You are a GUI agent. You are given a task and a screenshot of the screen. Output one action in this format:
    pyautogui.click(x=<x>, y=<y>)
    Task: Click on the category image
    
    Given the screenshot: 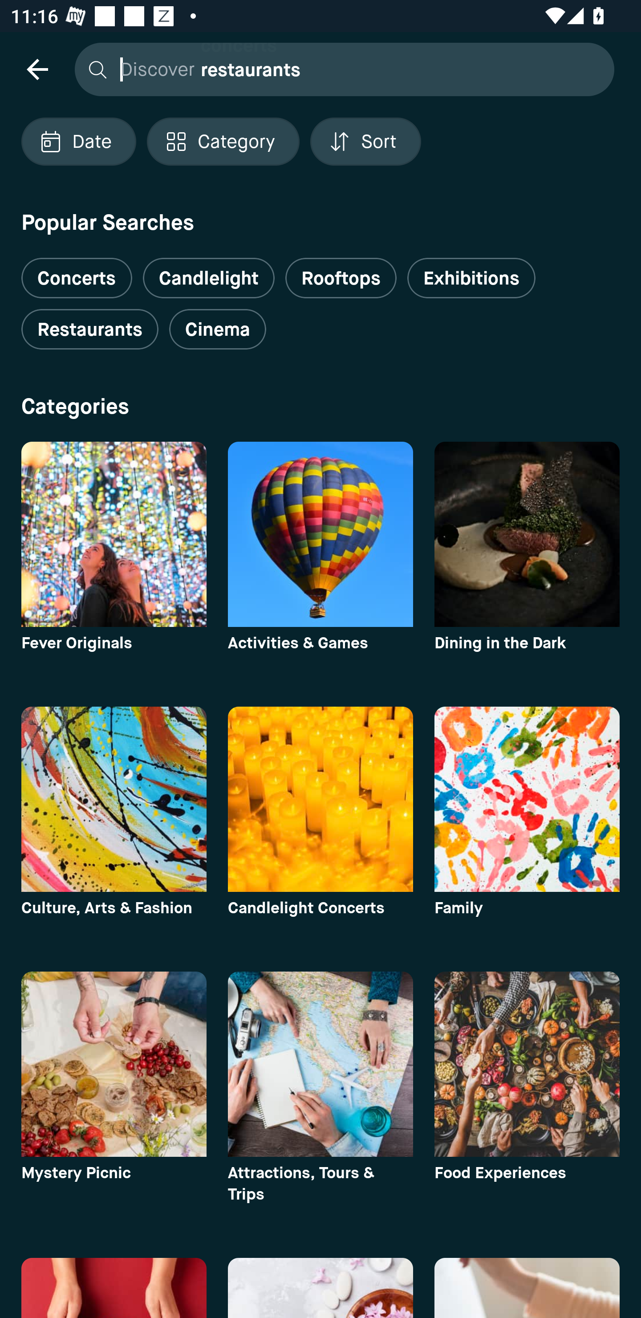 What is the action you would take?
    pyautogui.click(x=527, y=799)
    